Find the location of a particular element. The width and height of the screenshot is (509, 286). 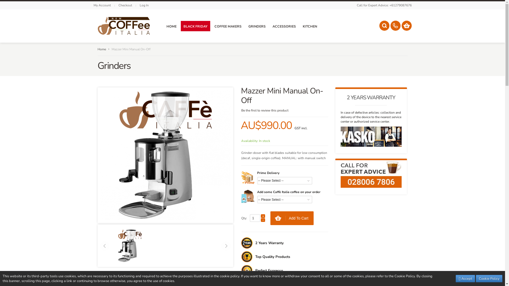

Log In is located at coordinates (144, 5).